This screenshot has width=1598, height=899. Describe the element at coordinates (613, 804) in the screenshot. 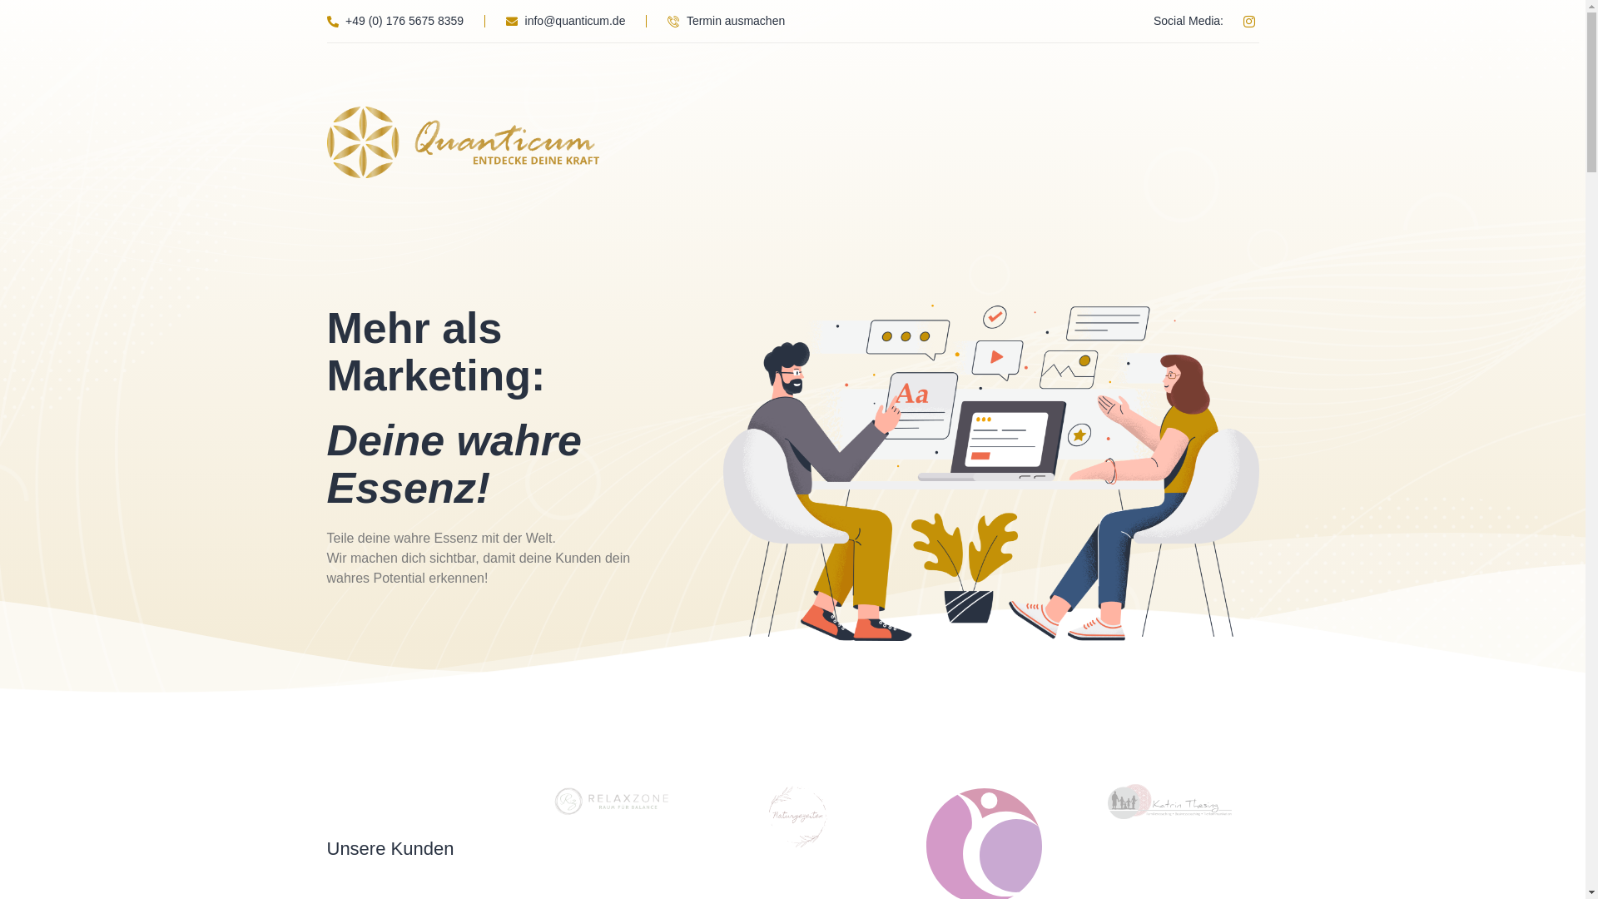

I see `RelaxZone` at that location.